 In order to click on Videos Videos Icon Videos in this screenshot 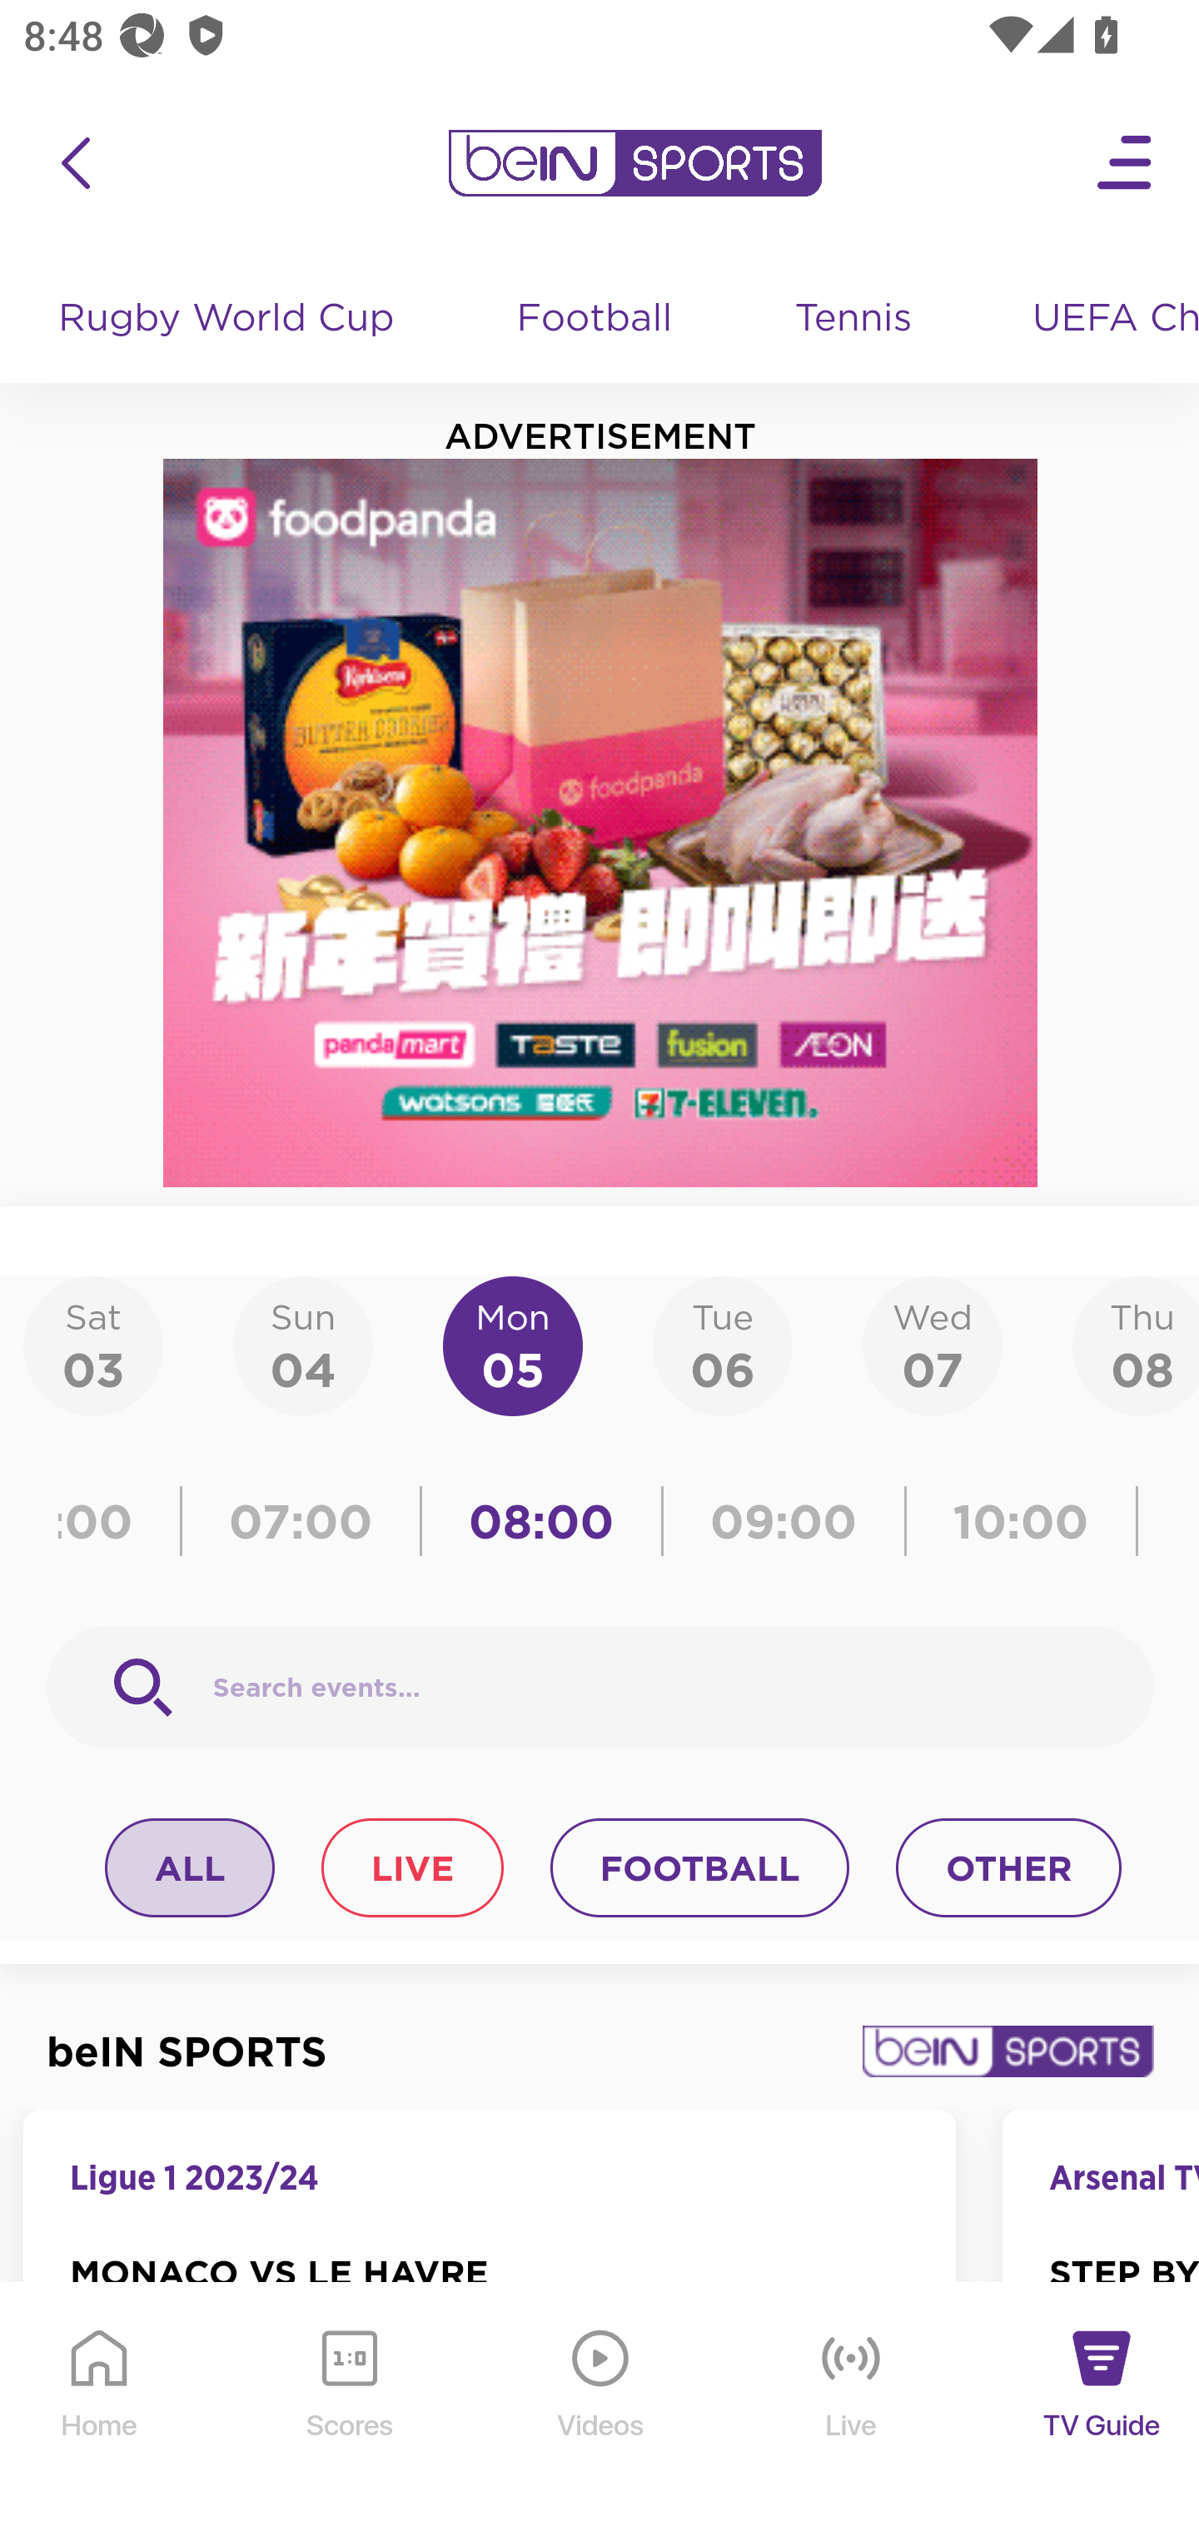, I will do `click(601, 2408)`.